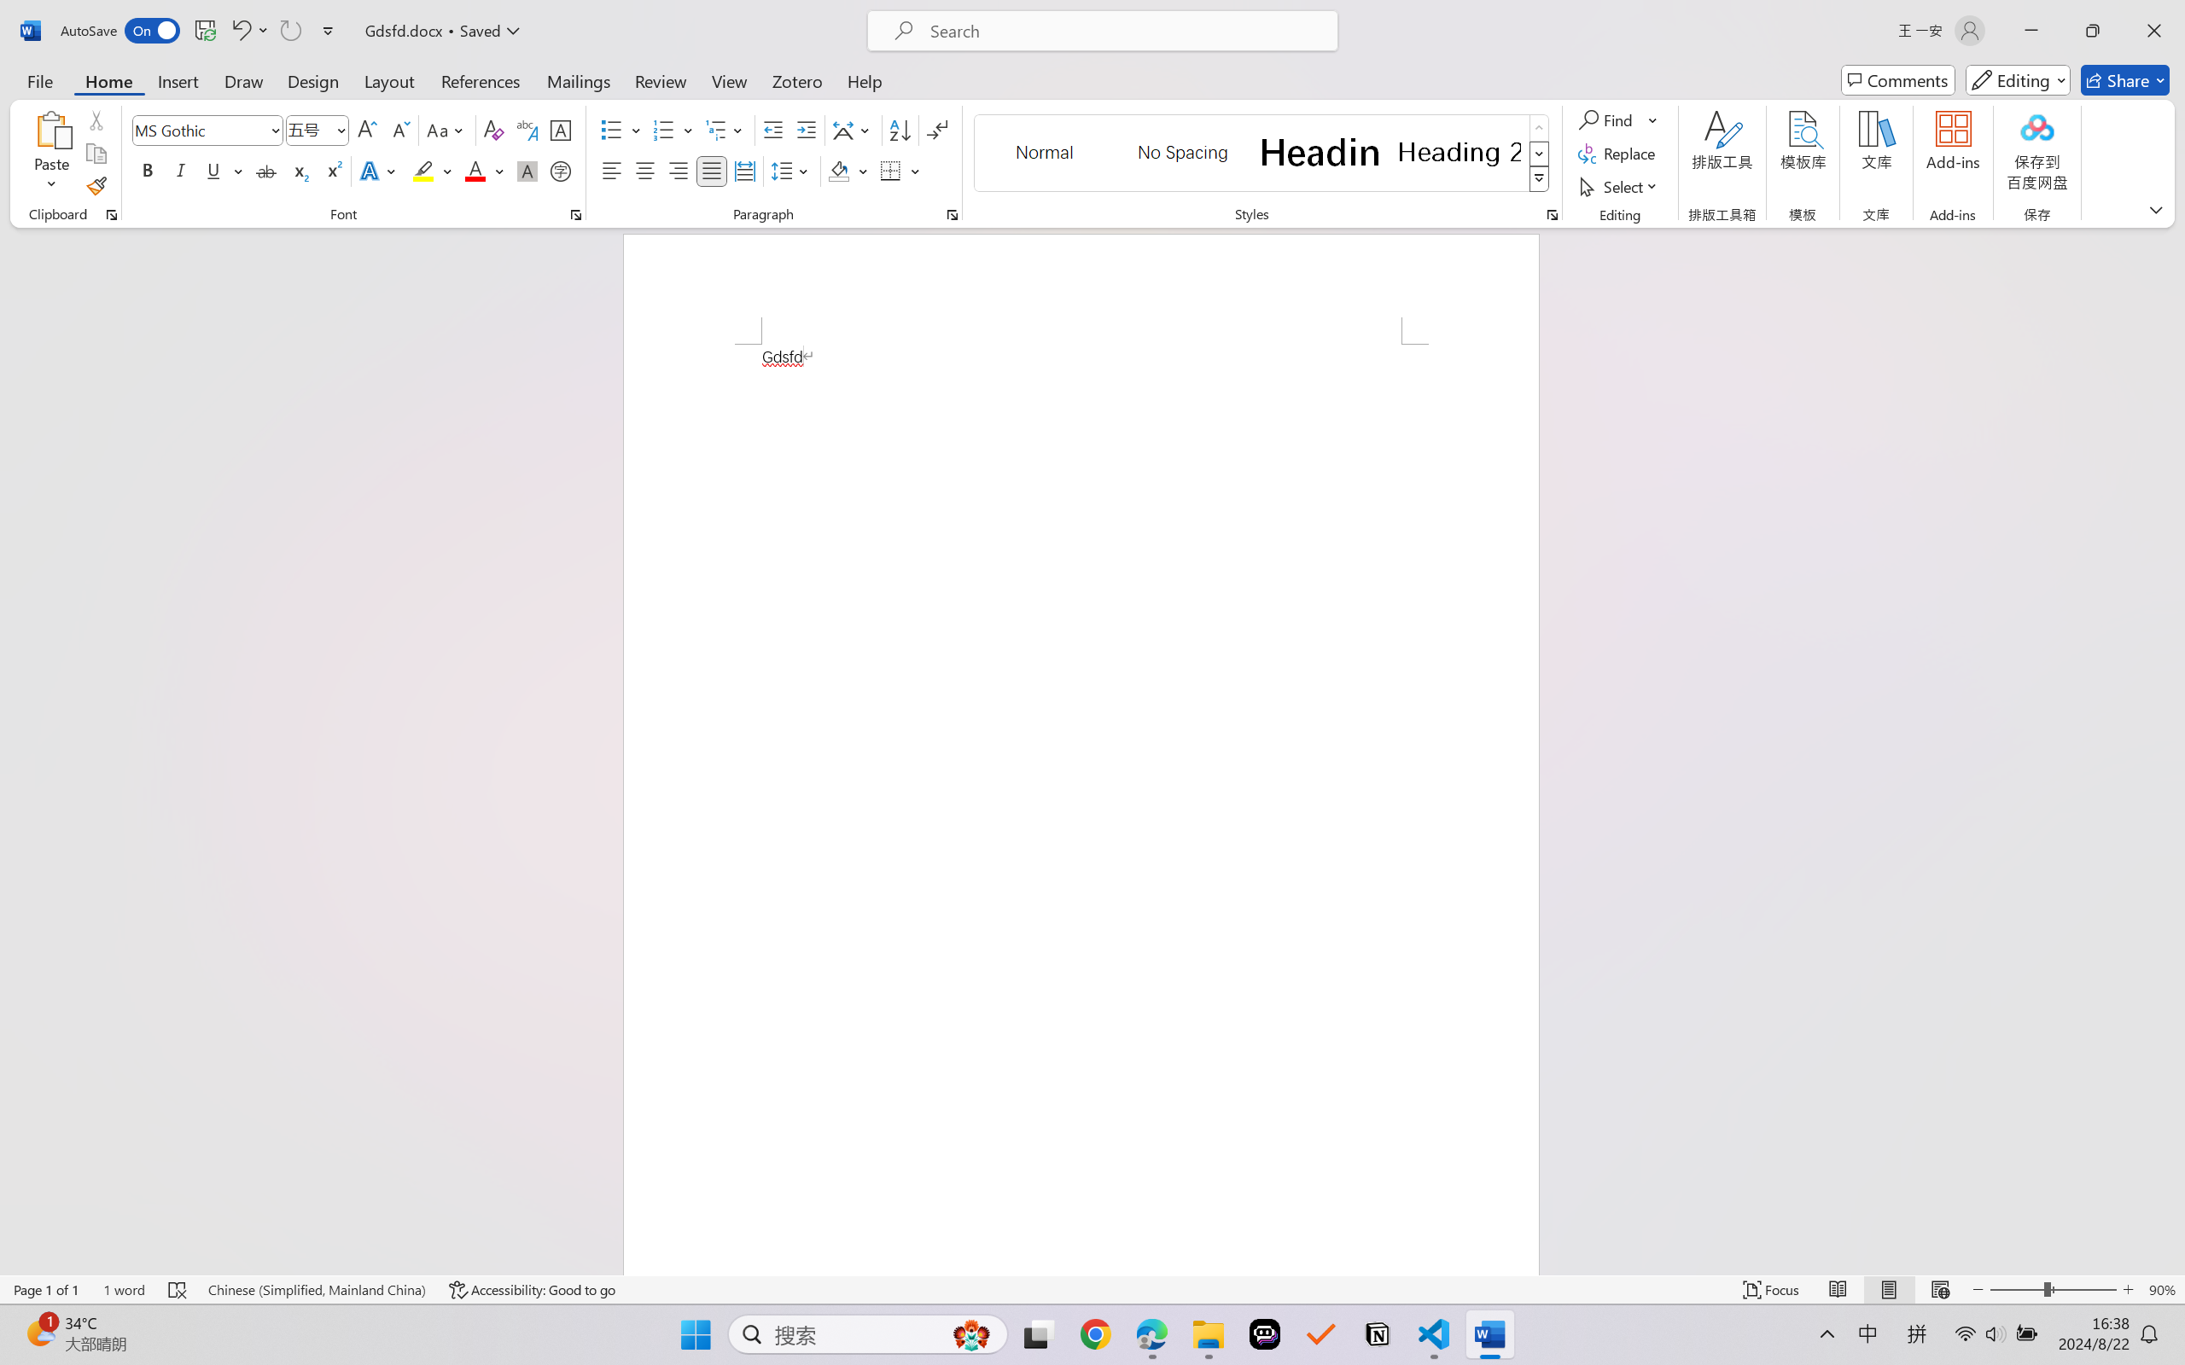  What do you see at coordinates (1263, 154) in the screenshot?
I see `AutomationID: QuickStylesGallery` at bounding box center [1263, 154].